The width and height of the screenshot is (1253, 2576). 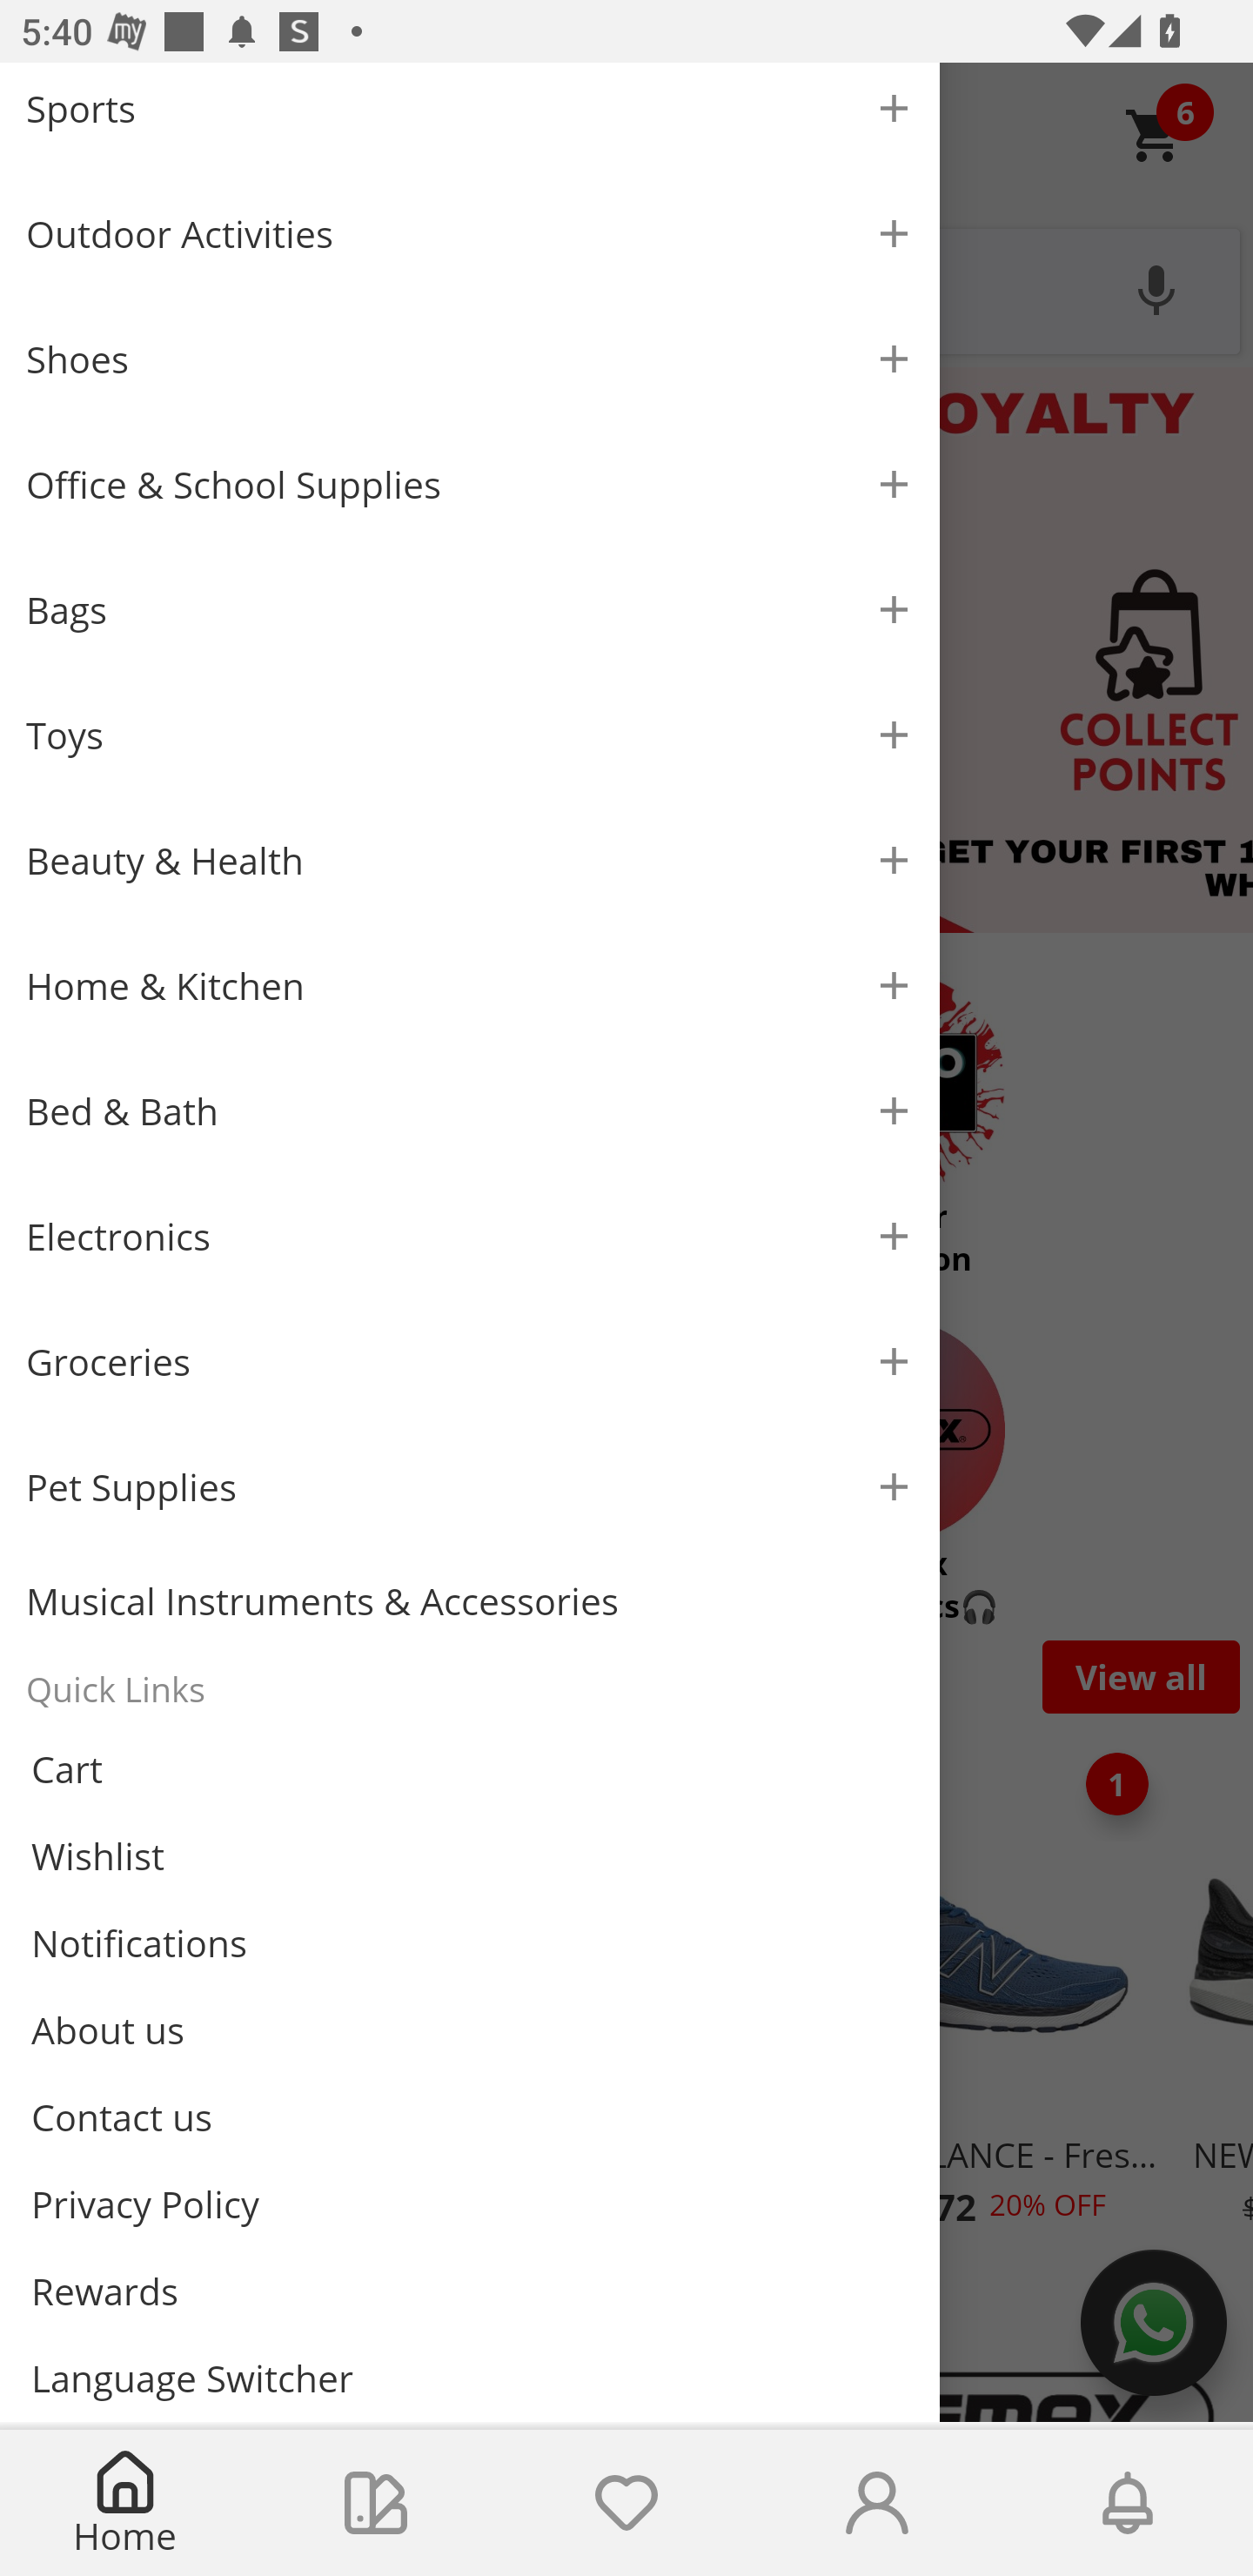 What do you see at coordinates (470, 1486) in the screenshot?
I see `Pet Supplies` at bounding box center [470, 1486].